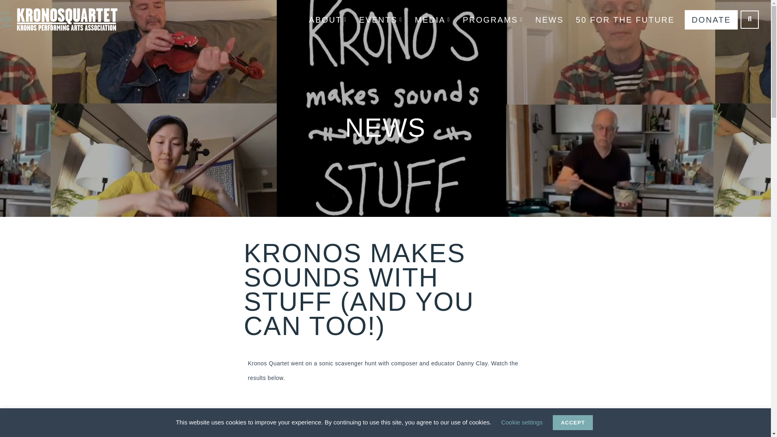 This screenshot has width=777, height=437. Describe the element at coordinates (328, 19) in the screenshot. I see `ABOUT` at that location.